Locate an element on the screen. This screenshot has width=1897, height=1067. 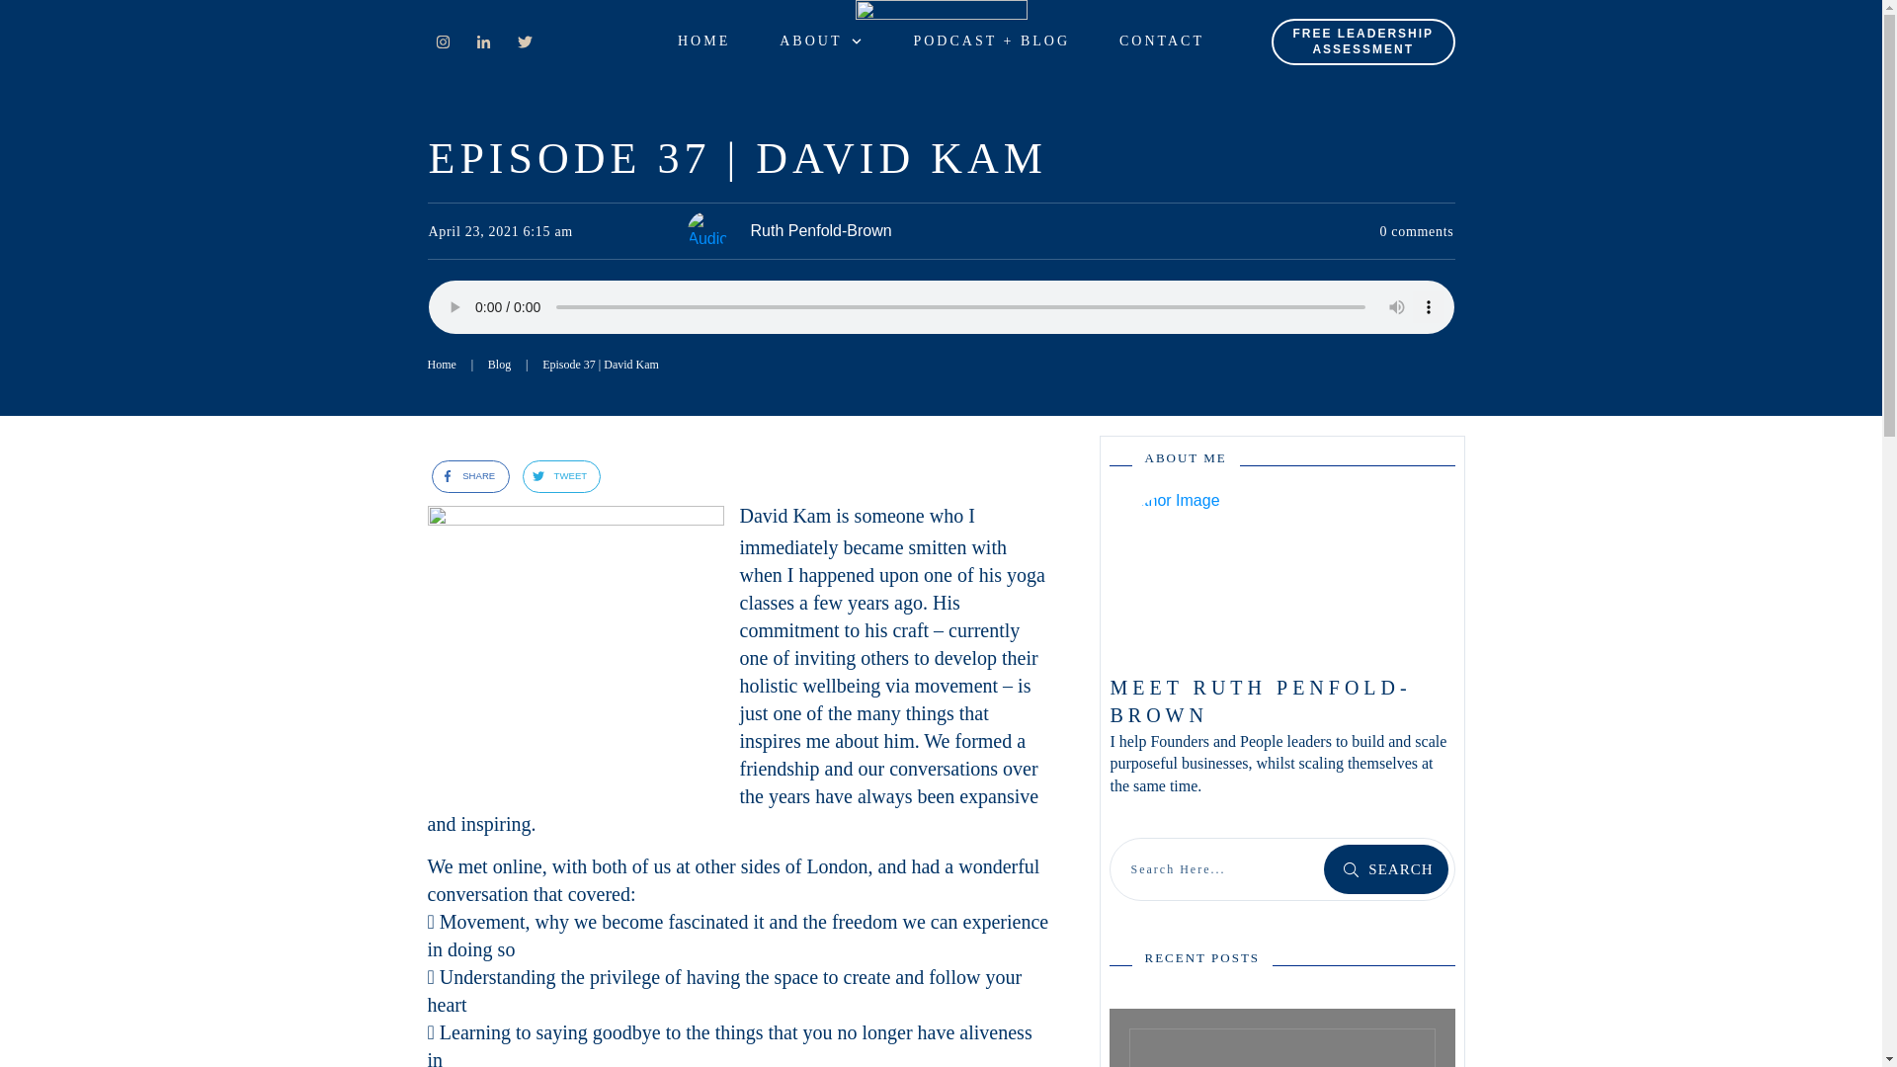
Blog is located at coordinates (498, 366).